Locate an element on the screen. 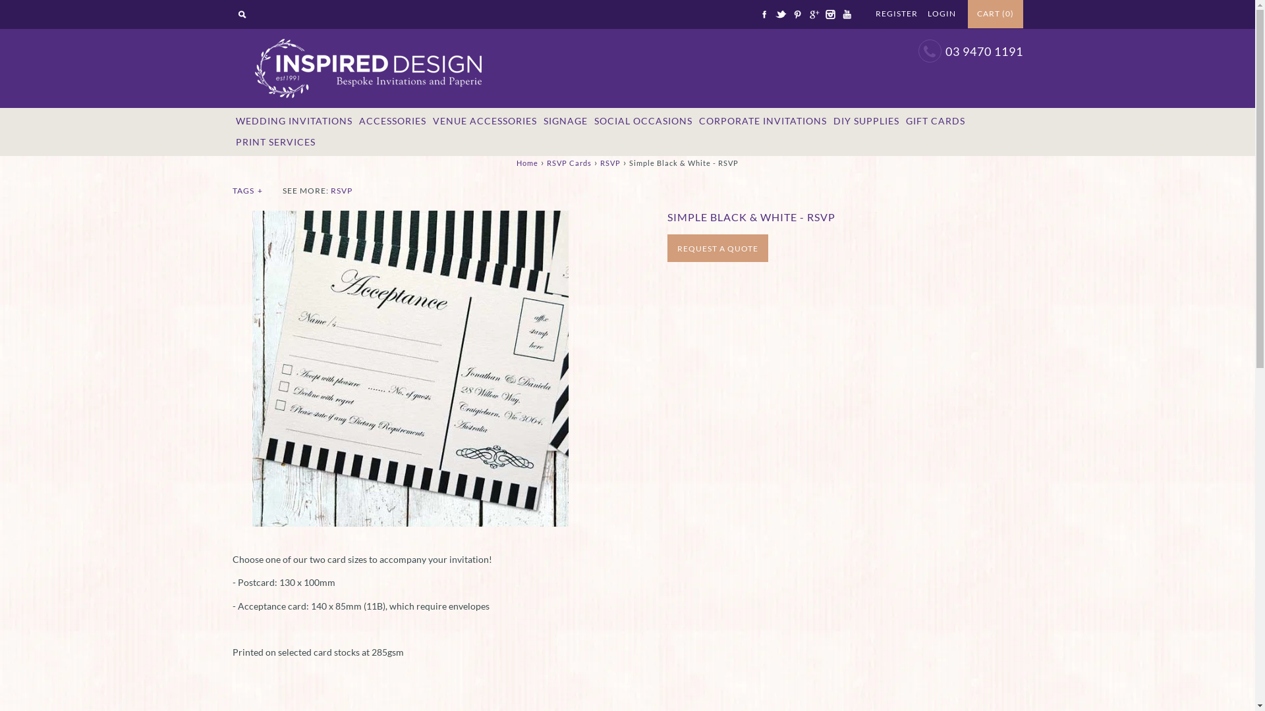 The width and height of the screenshot is (1265, 711). 03 9470 1191 is located at coordinates (984, 51).